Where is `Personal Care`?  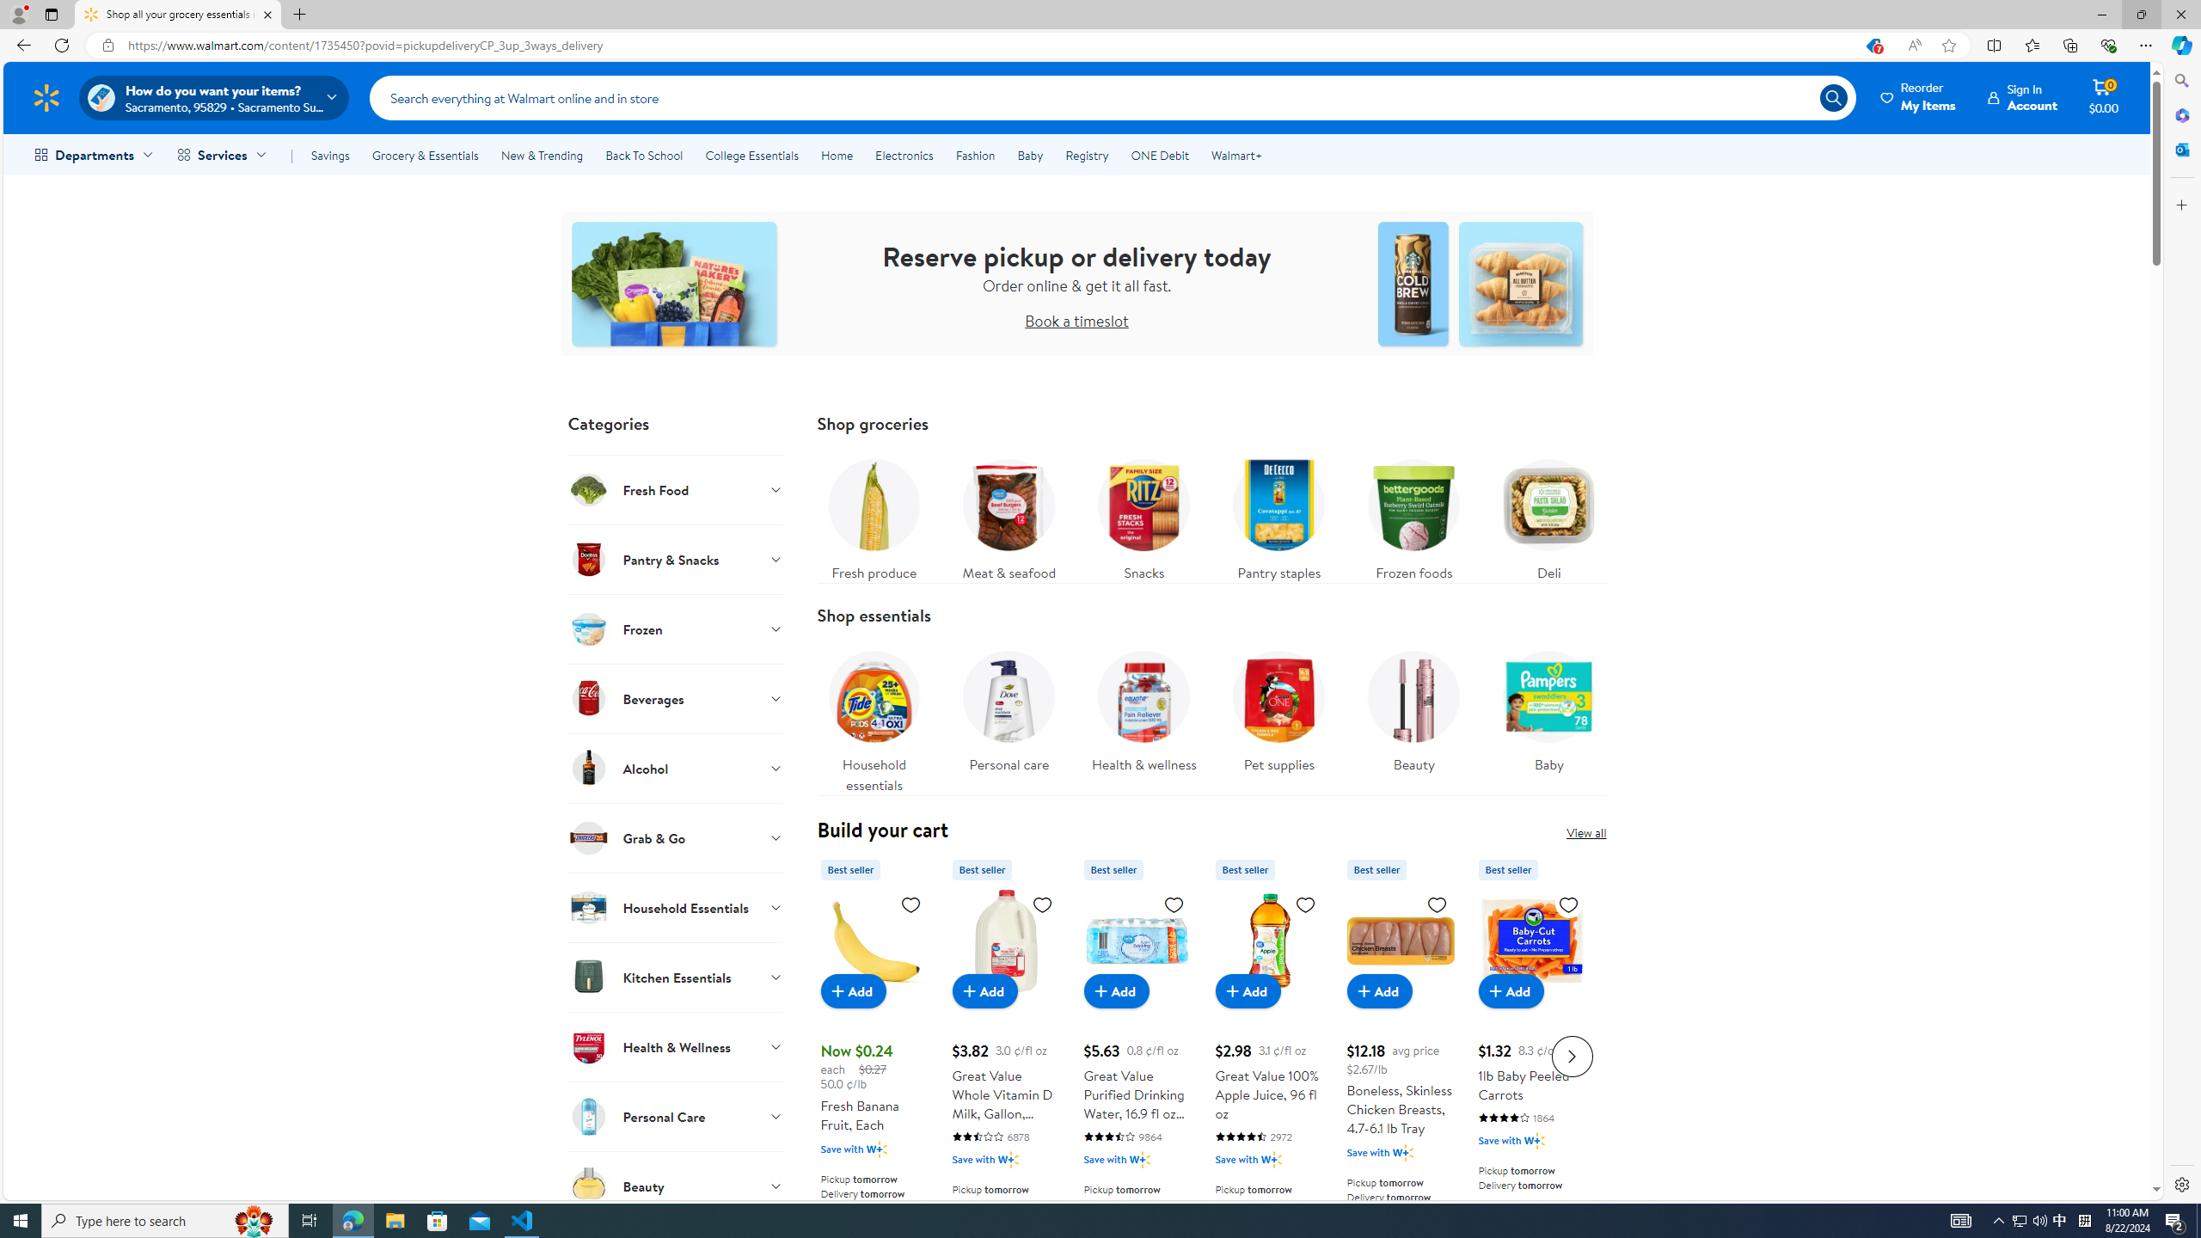
Personal Care is located at coordinates (676, 1116).